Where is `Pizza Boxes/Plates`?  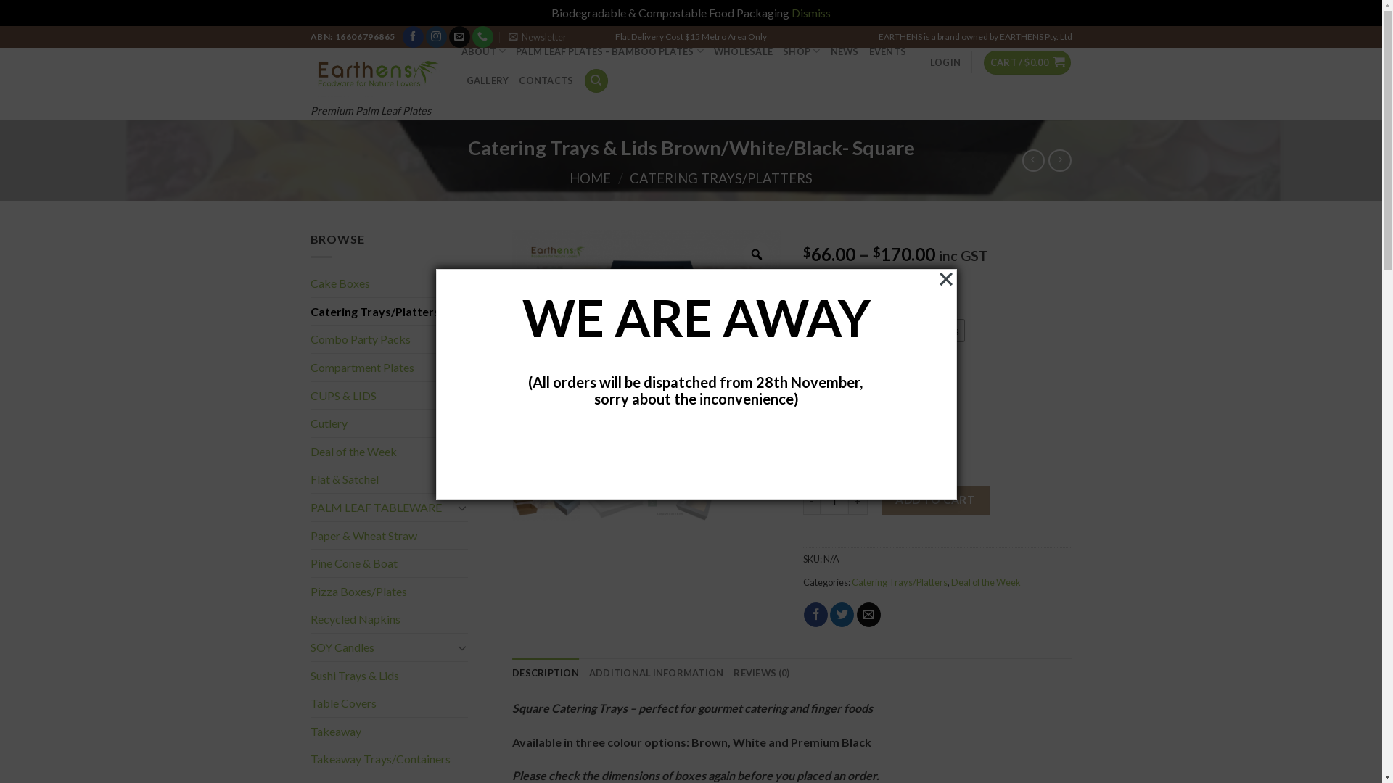 Pizza Boxes/Plates is located at coordinates (390, 592).